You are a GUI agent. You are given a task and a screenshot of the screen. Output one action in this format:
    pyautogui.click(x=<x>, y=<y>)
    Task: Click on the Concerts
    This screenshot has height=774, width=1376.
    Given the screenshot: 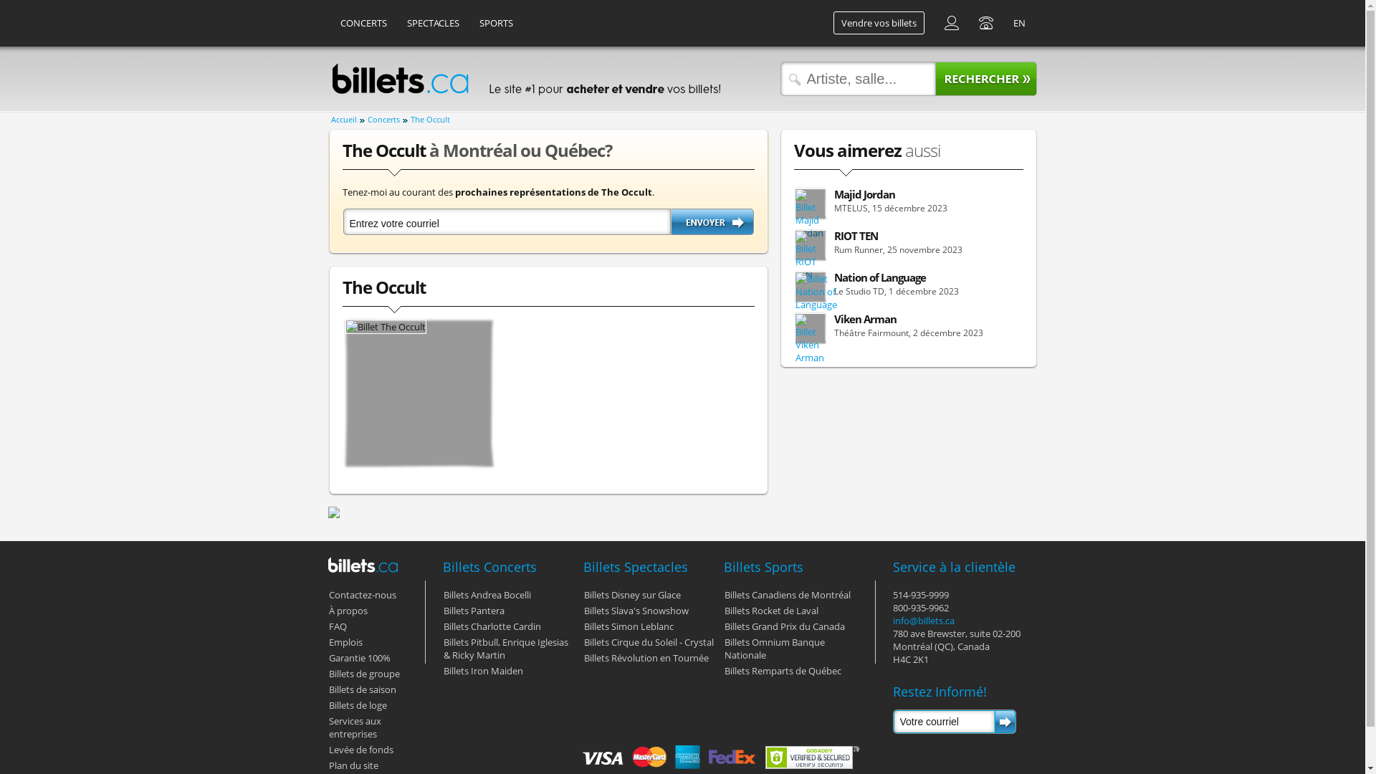 What is the action you would take?
    pyautogui.click(x=387, y=120)
    